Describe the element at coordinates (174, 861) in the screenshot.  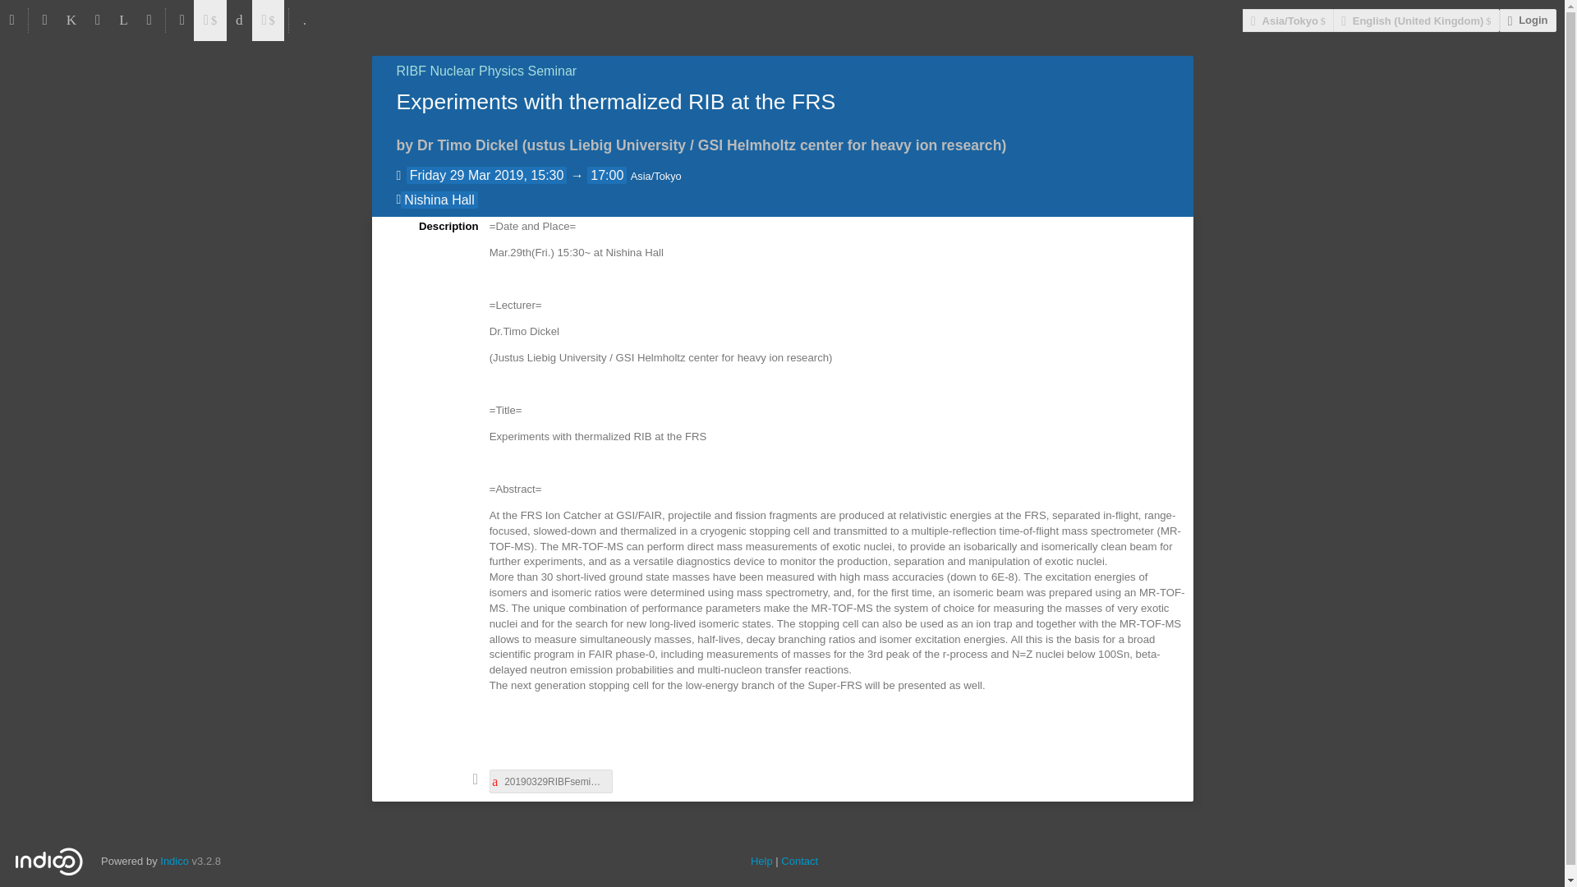
I see `Indico` at that location.